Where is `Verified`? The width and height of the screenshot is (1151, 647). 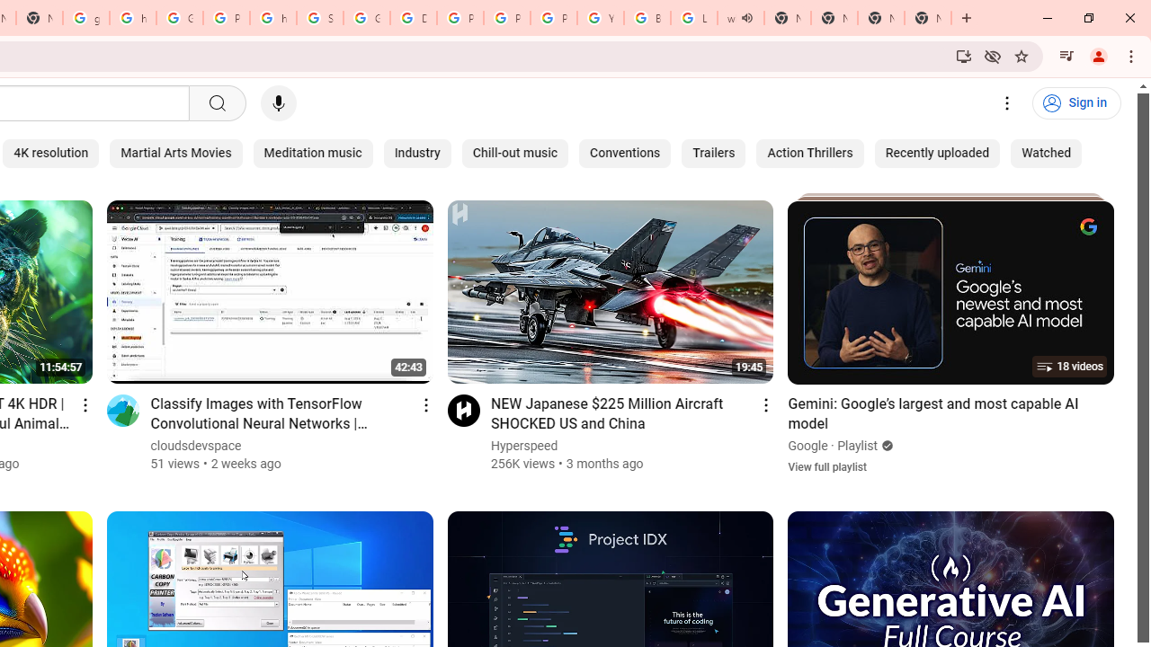 Verified is located at coordinates (885, 446).